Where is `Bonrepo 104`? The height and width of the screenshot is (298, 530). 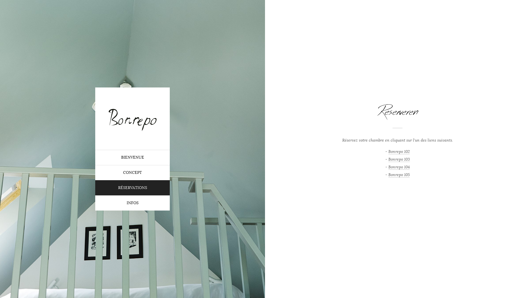 Bonrepo 104 is located at coordinates (399, 167).